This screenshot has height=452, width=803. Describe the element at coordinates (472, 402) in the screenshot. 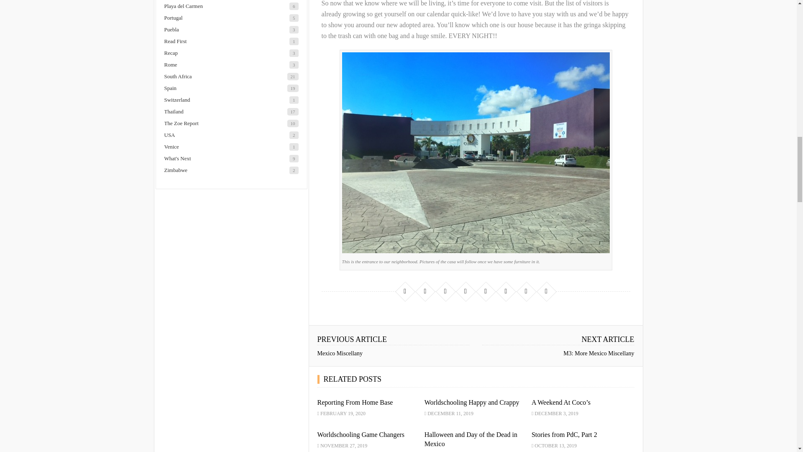

I see `Worldschooling Happy and Crappy` at that location.